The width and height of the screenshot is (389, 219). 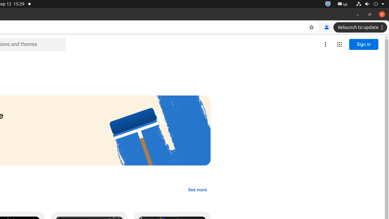 I want to click on More options menu, so click(x=325, y=44).